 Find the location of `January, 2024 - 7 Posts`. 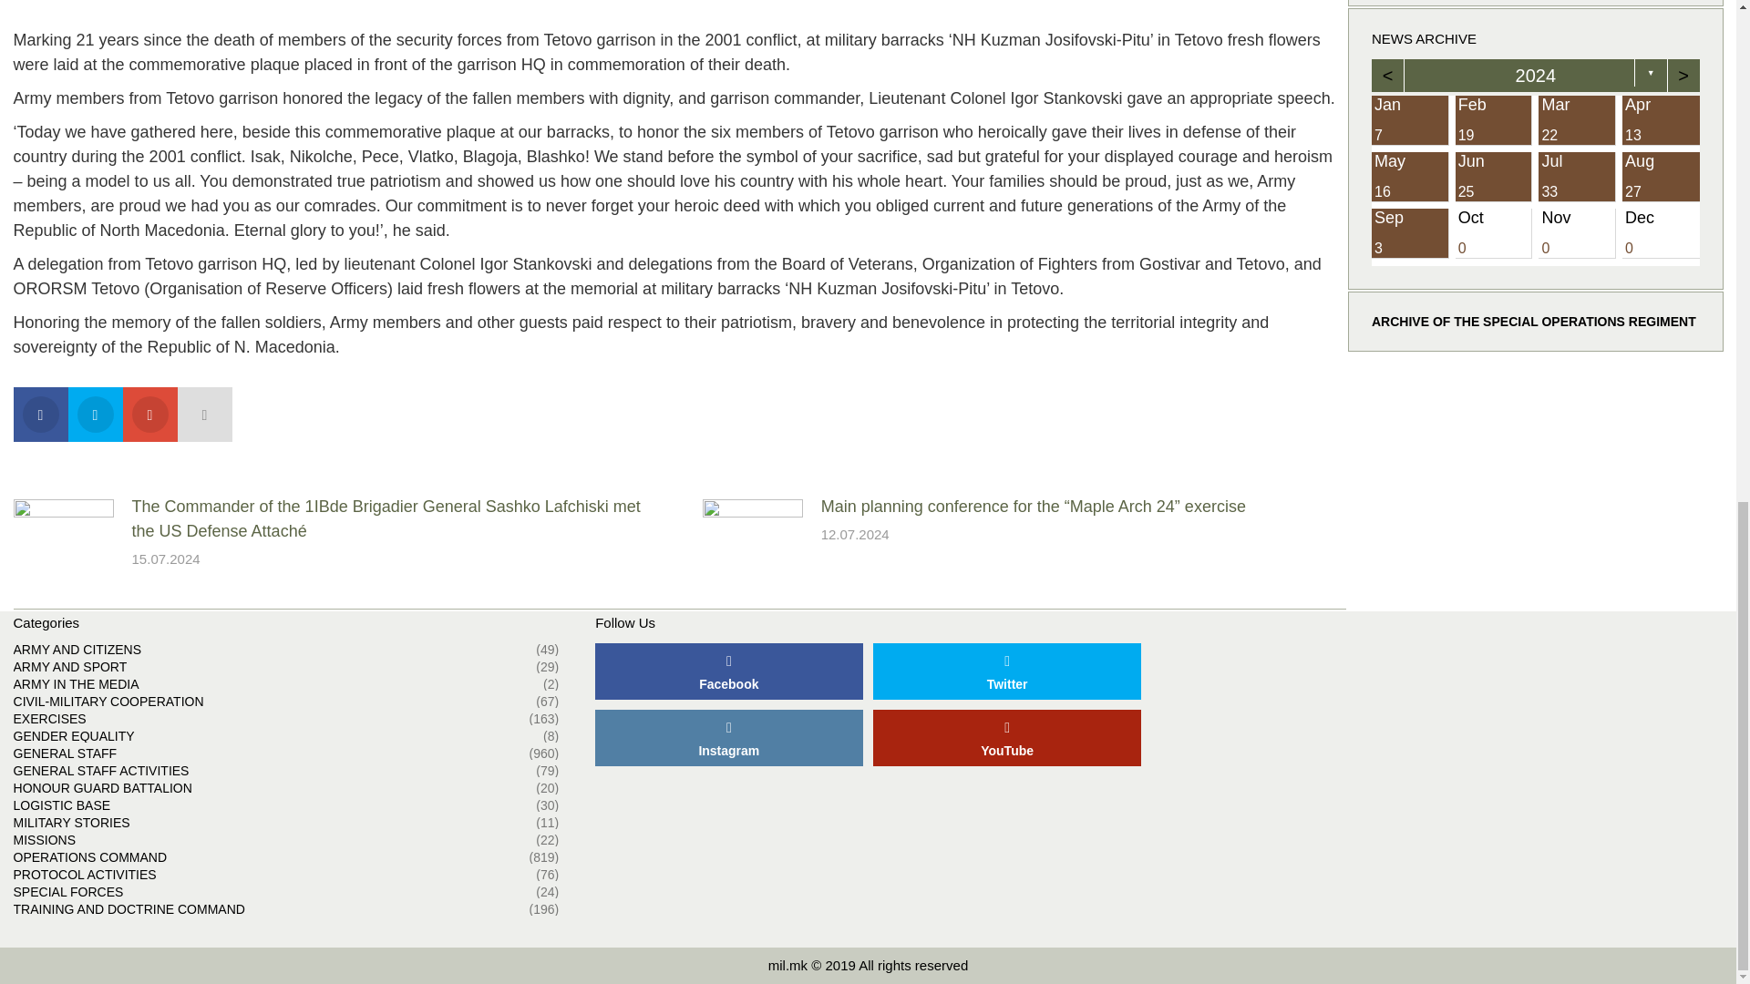

January, 2024 - 7 Posts is located at coordinates (1410, 119).